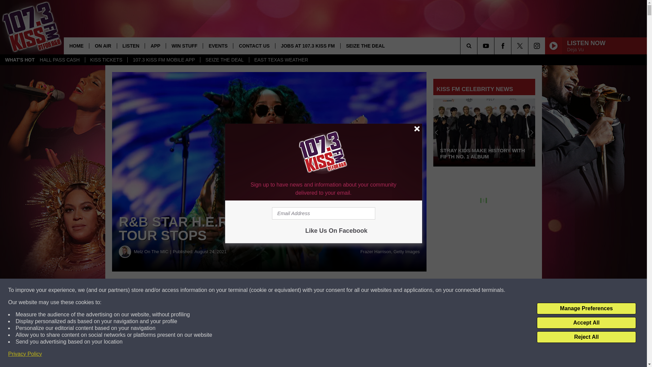 This screenshot has width=652, height=367. Describe the element at coordinates (25, 354) in the screenshot. I see `Privacy Policy` at that location.